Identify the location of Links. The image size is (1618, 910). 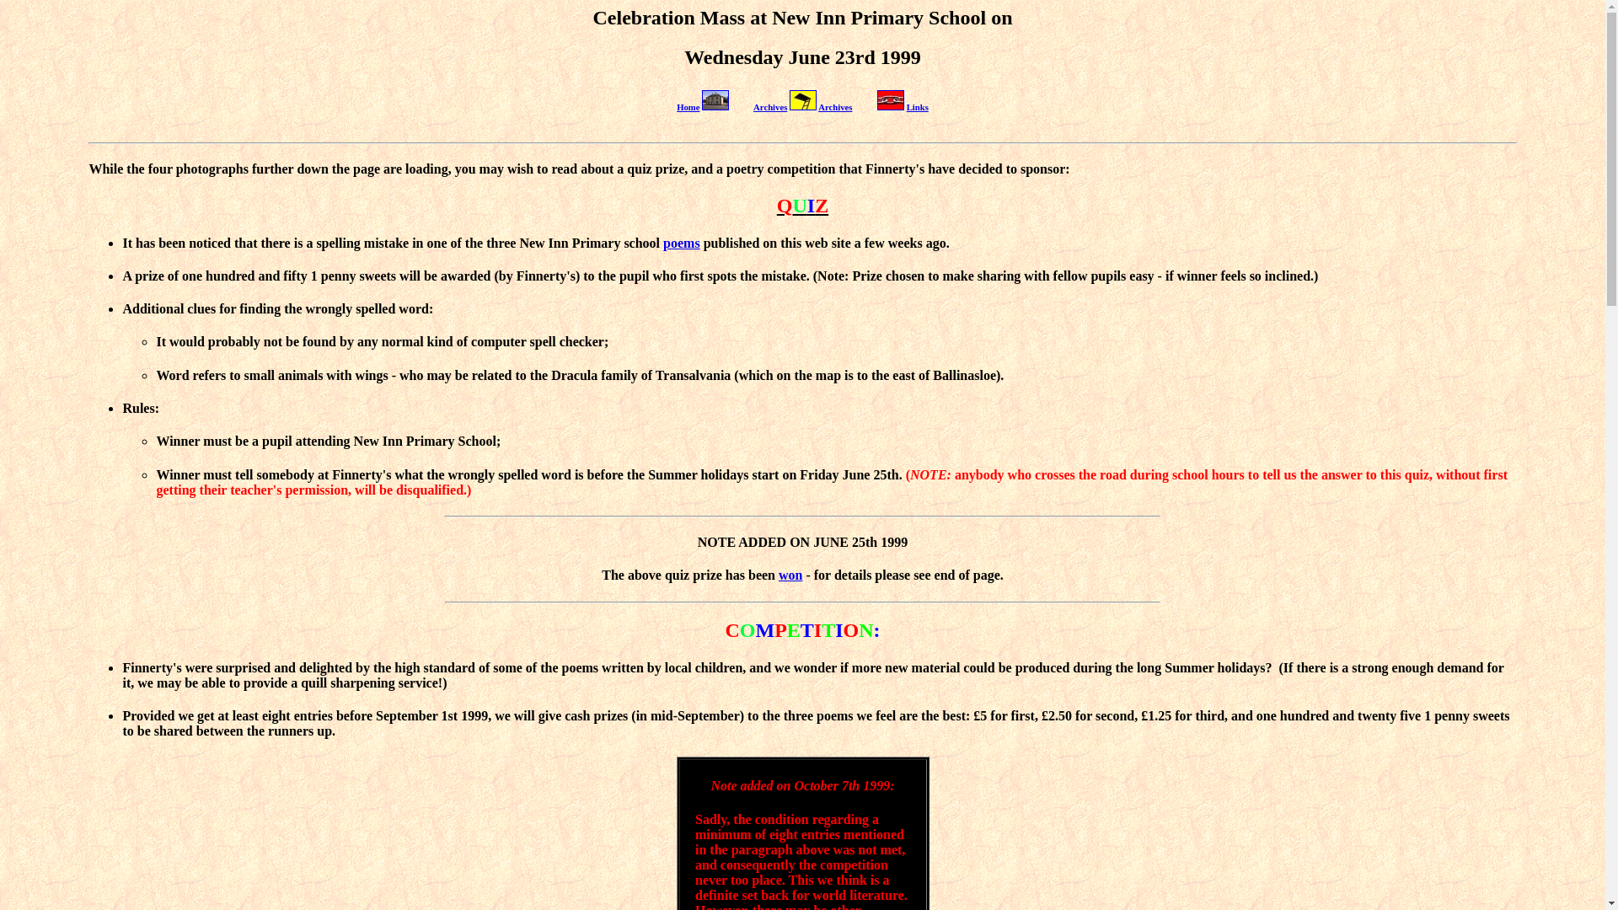
(917, 106).